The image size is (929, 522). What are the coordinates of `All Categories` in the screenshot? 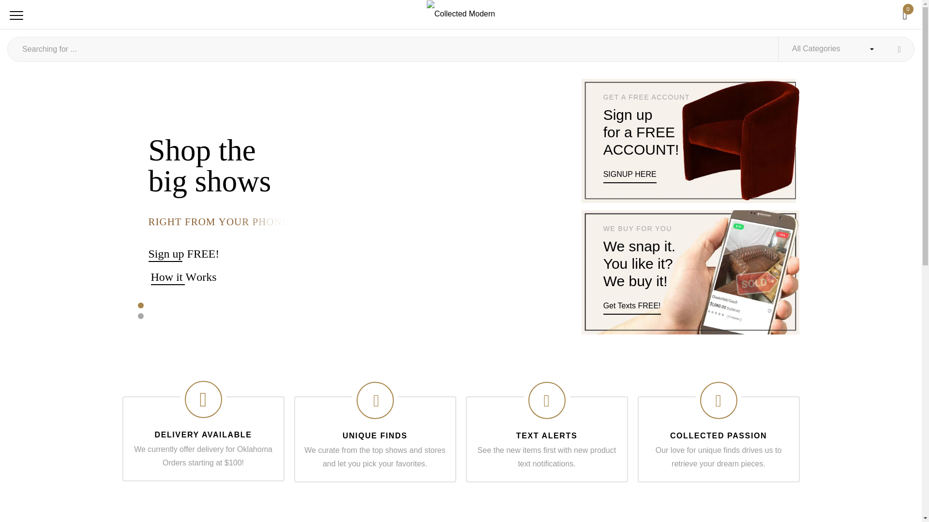 It's located at (846, 49).